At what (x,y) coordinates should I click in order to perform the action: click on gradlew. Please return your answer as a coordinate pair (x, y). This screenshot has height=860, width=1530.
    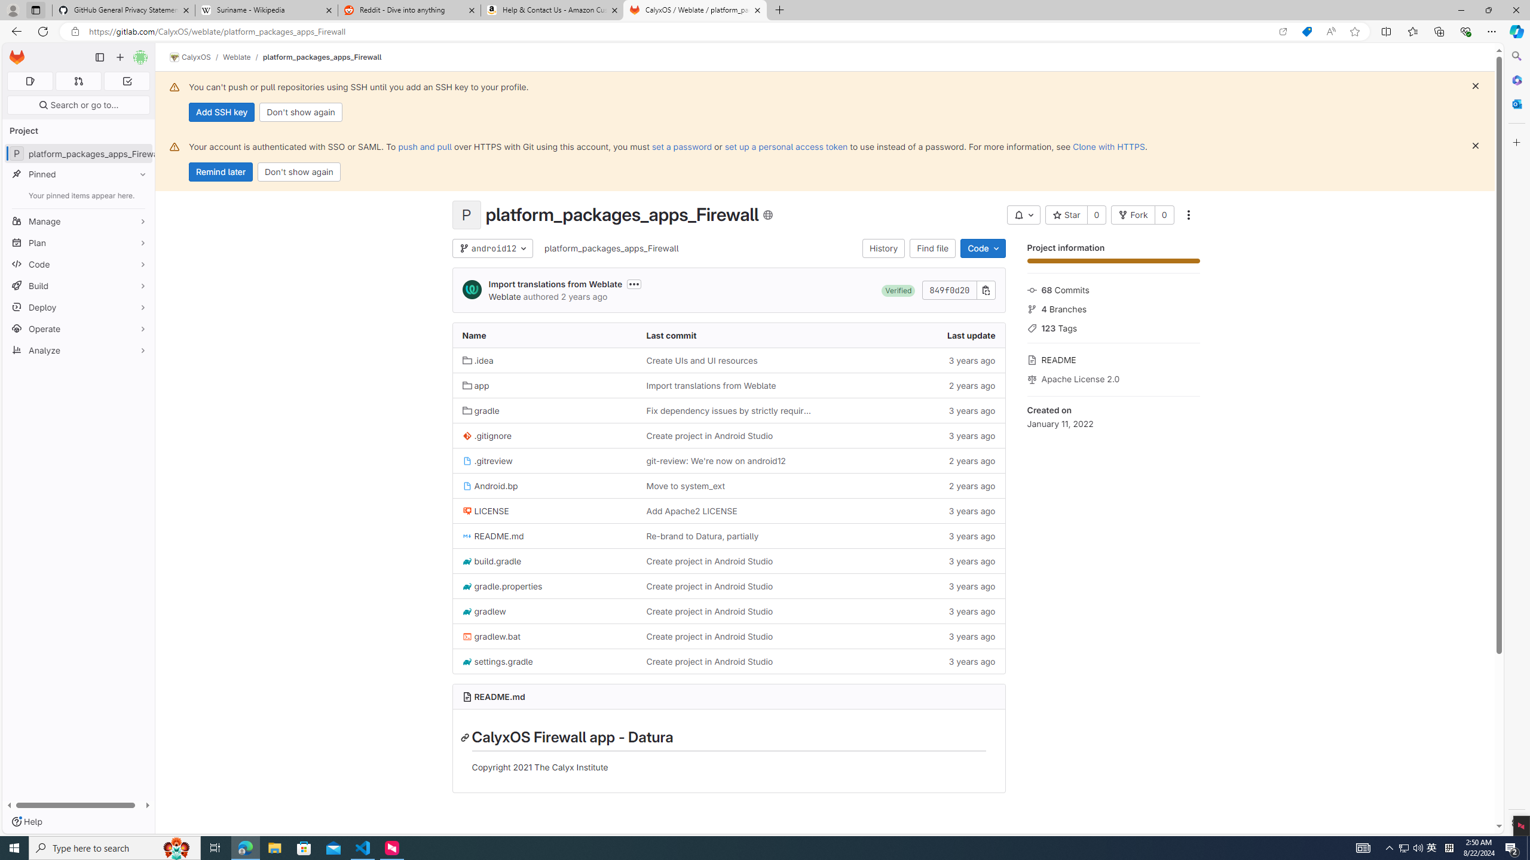
    Looking at the image, I should click on (544, 612).